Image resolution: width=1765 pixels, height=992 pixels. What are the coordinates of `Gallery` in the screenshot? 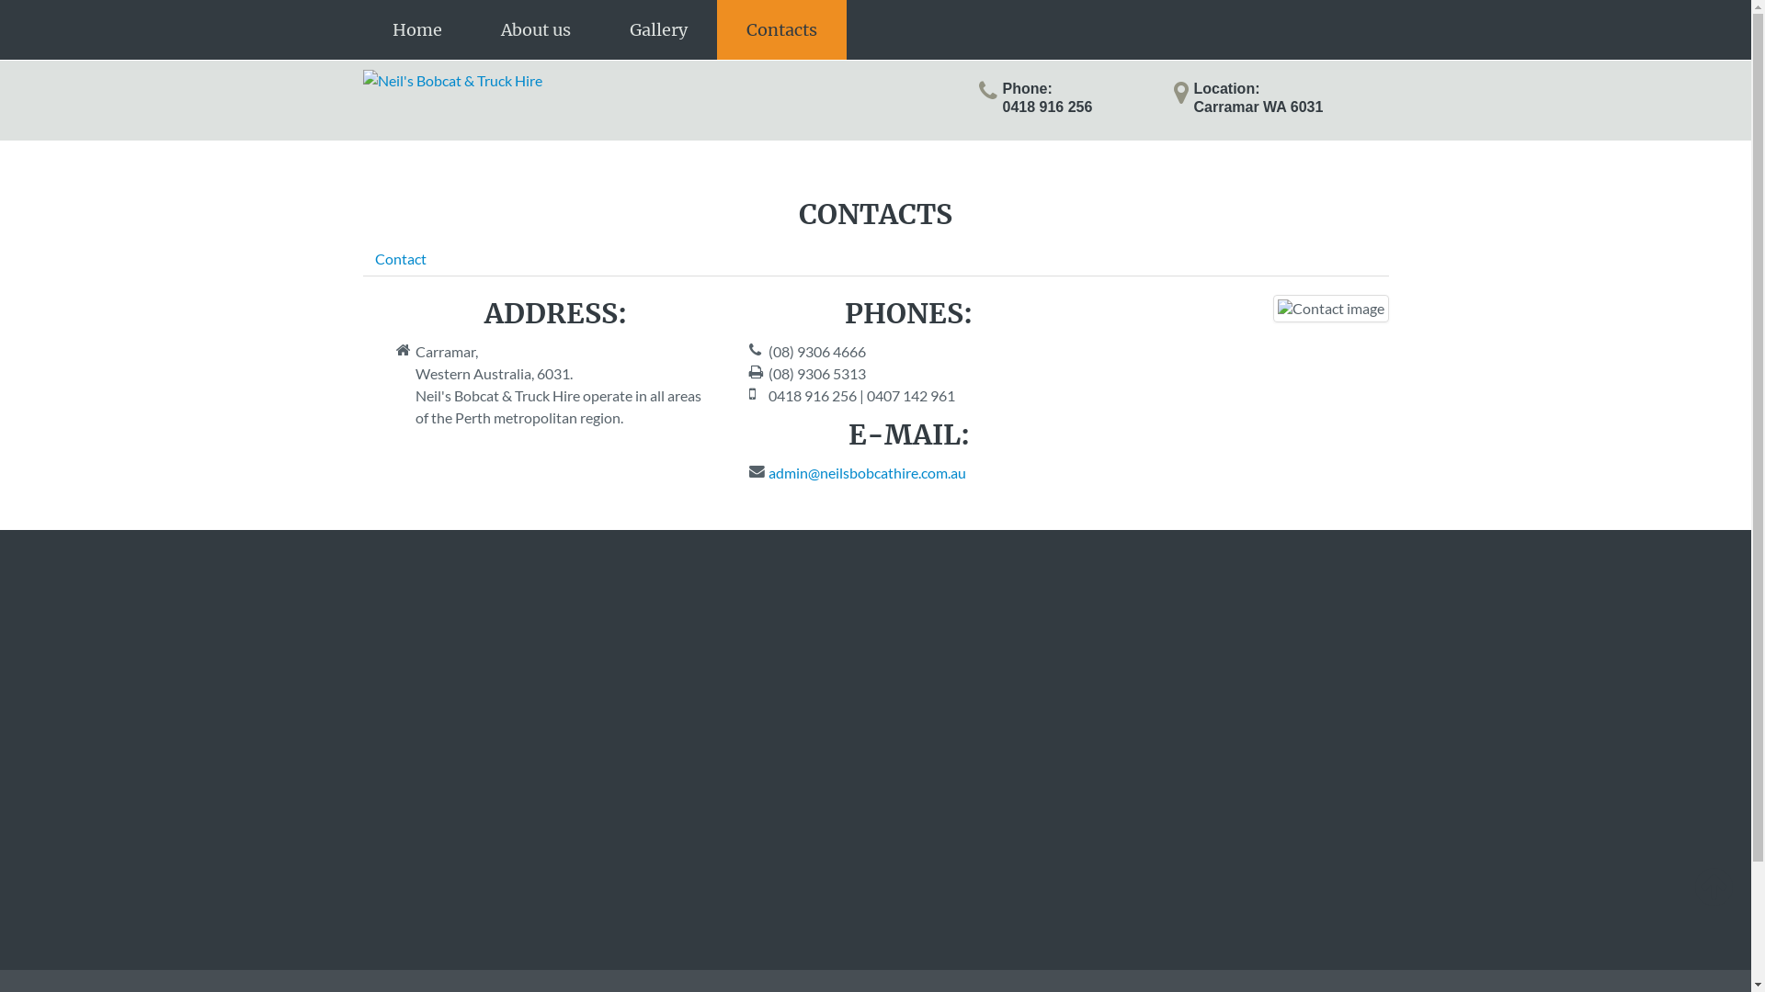 It's located at (658, 29).